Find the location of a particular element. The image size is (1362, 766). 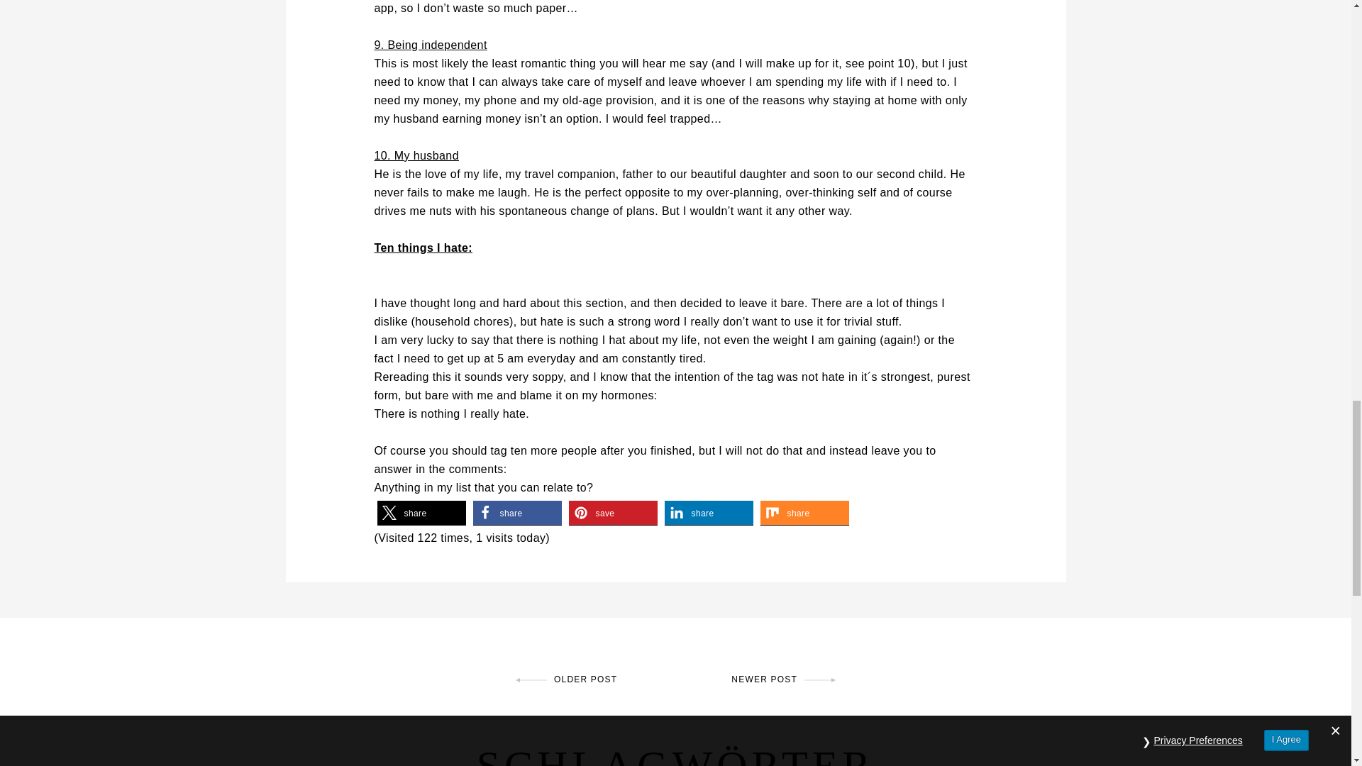

Share on X is located at coordinates (421, 513).